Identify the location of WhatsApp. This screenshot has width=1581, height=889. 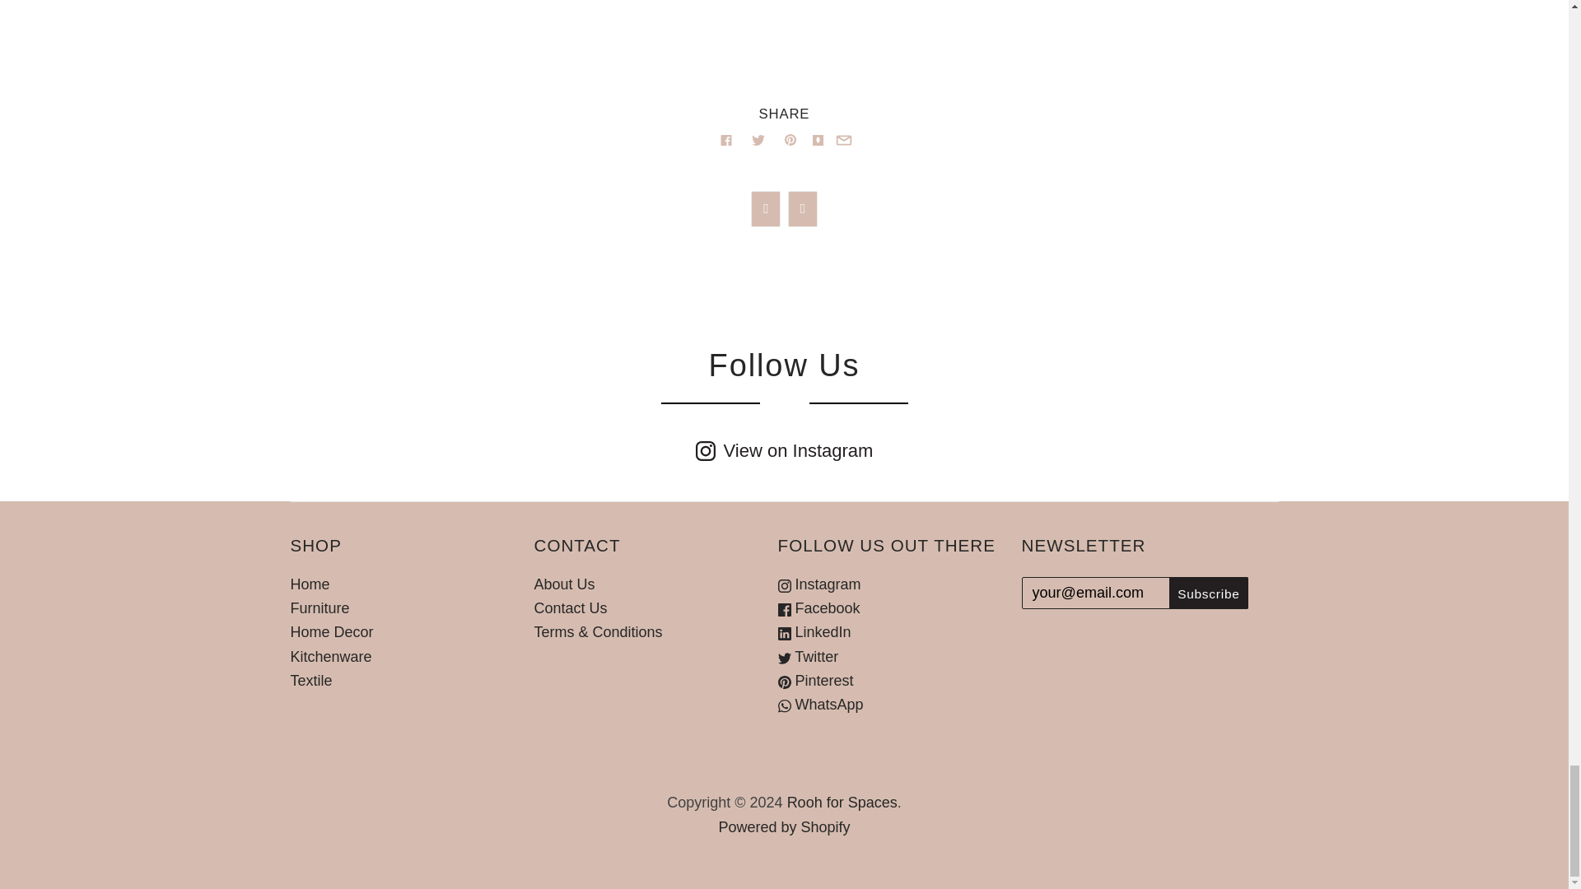
(820, 705).